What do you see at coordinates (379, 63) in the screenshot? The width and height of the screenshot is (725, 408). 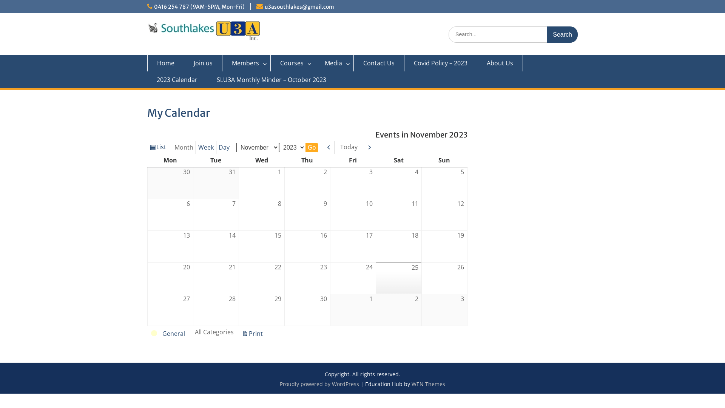 I see `Contact Us` at bounding box center [379, 63].